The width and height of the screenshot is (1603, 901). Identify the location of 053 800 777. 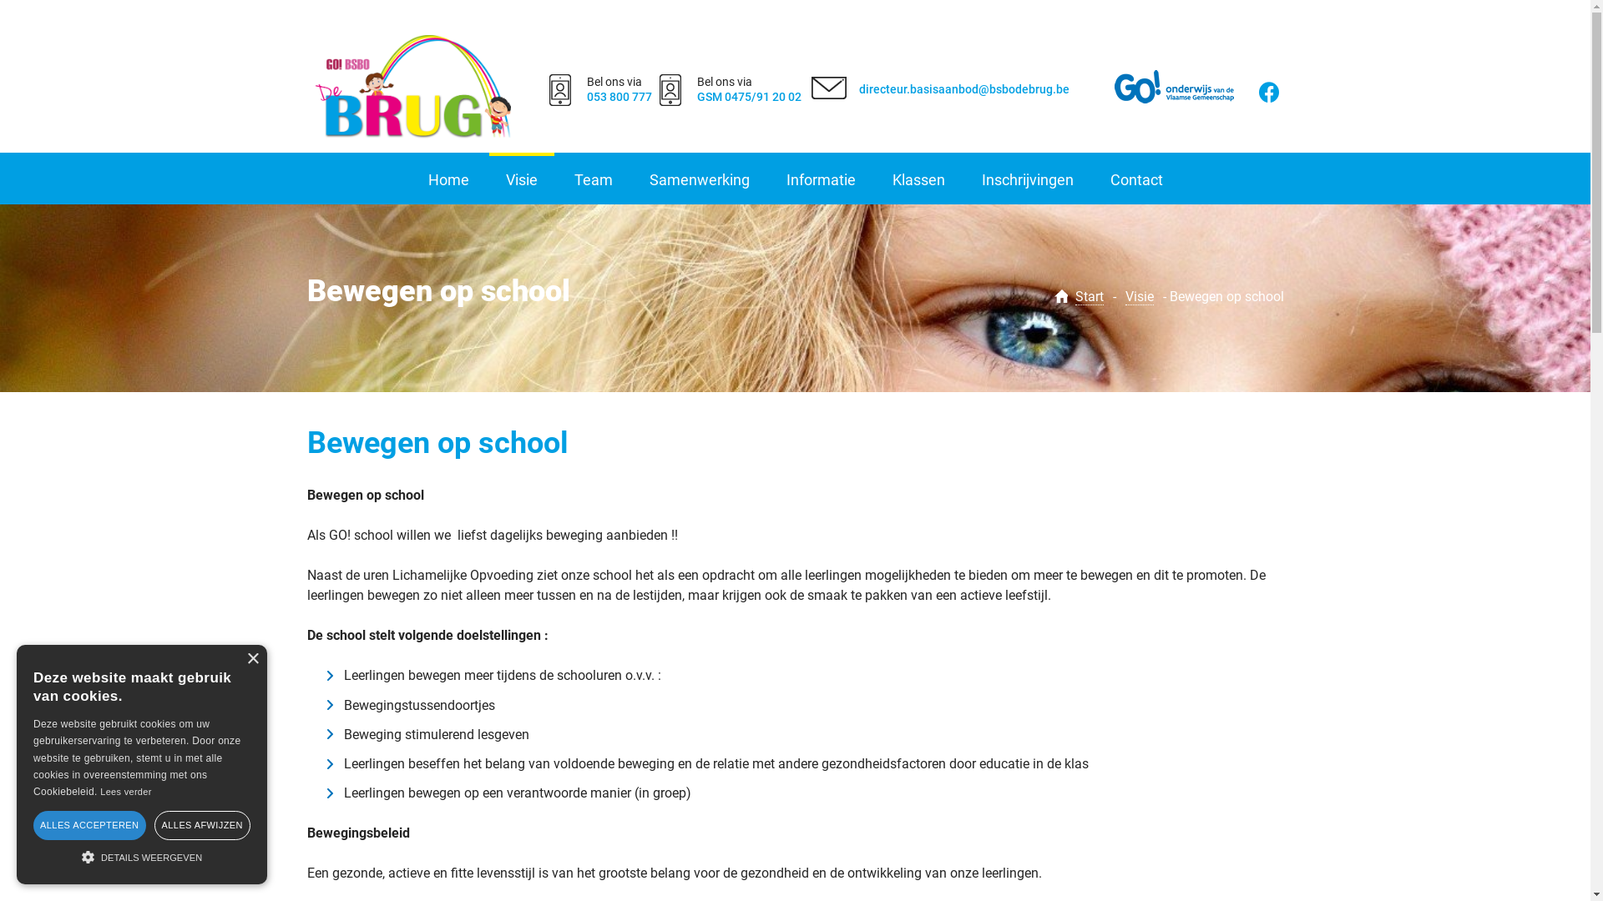
(619, 97).